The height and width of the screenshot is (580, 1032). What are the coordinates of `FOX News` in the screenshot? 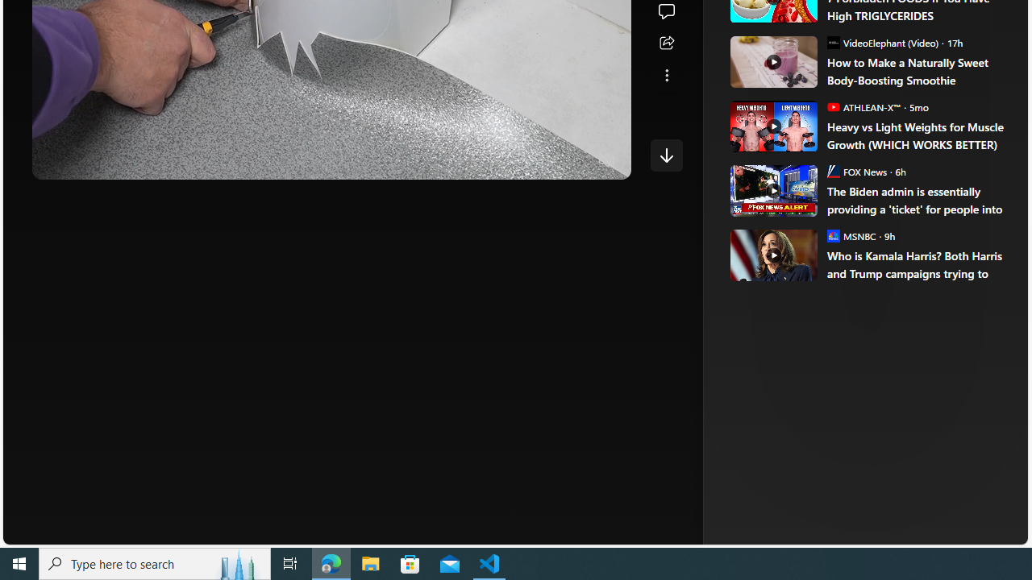 It's located at (833, 171).